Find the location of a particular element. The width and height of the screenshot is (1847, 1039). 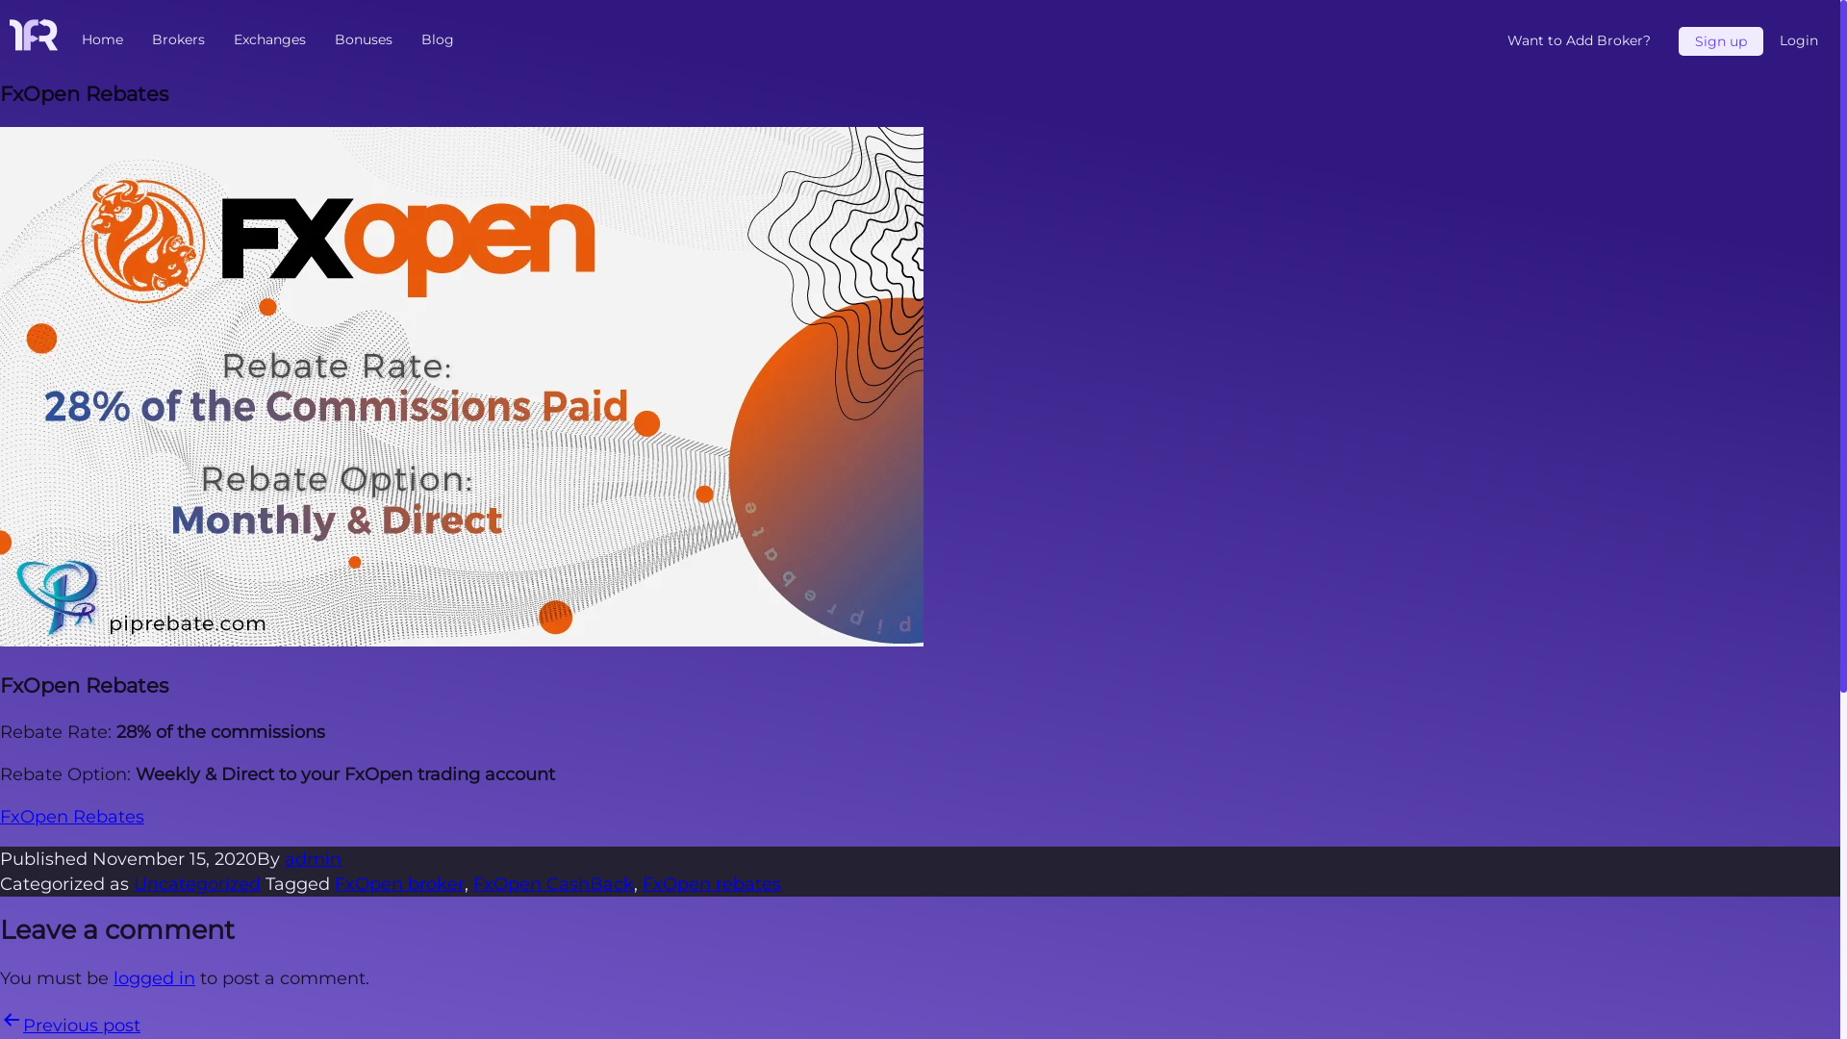

logged in is located at coordinates (154, 978).